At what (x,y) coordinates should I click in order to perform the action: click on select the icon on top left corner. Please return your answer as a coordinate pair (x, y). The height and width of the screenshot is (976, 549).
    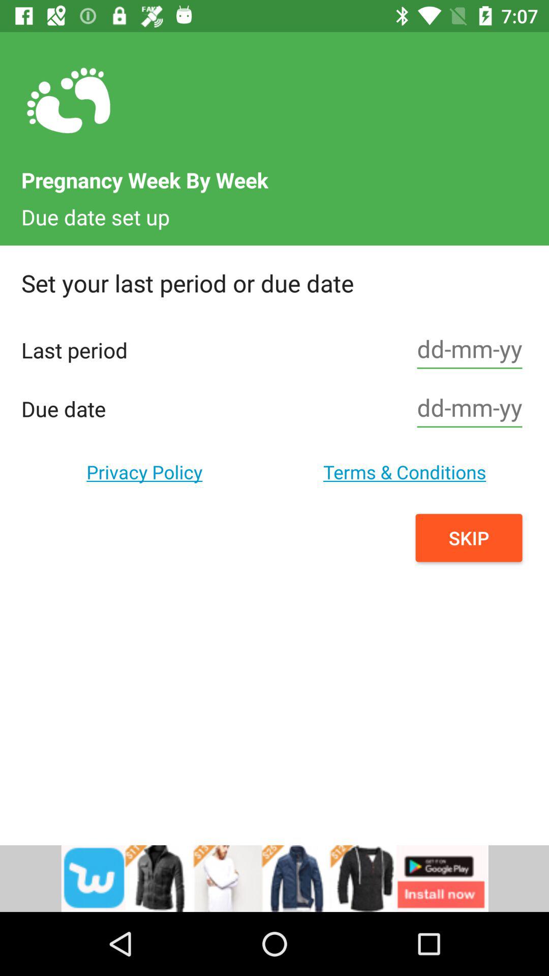
    Looking at the image, I should click on (69, 101).